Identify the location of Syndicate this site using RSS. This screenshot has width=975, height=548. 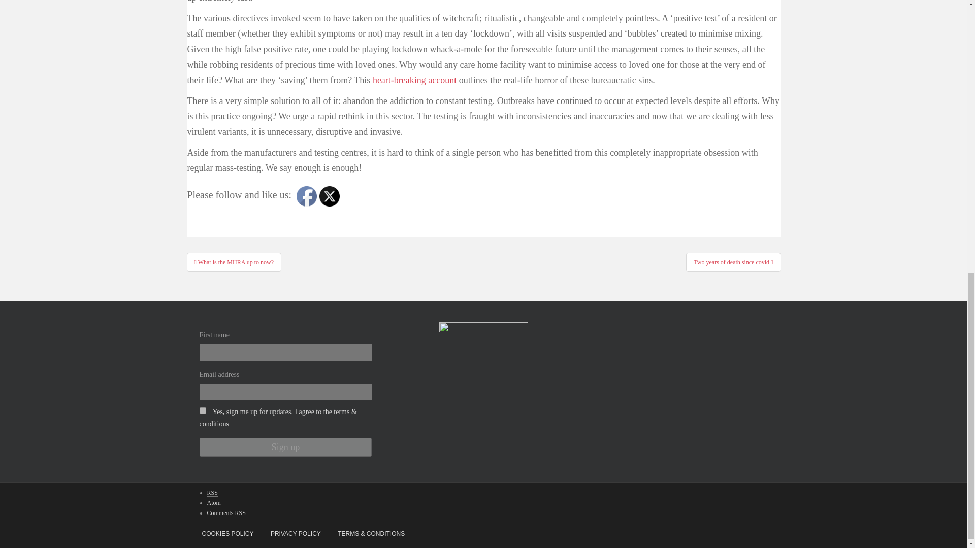
(212, 493).